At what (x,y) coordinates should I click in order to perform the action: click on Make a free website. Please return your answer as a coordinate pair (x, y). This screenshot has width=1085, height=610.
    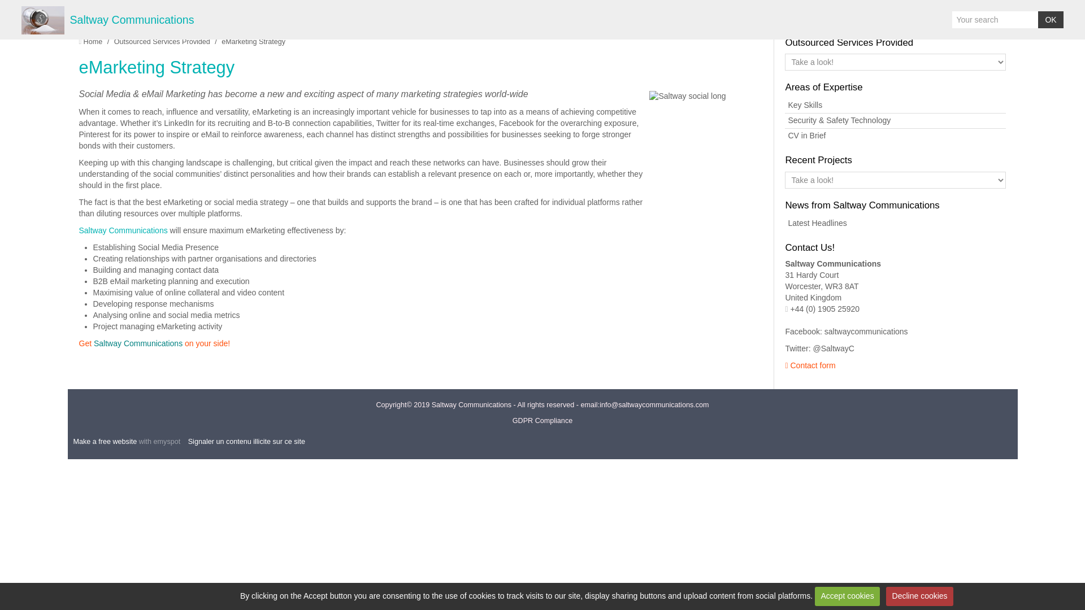
    Looking at the image, I should click on (105, 442).